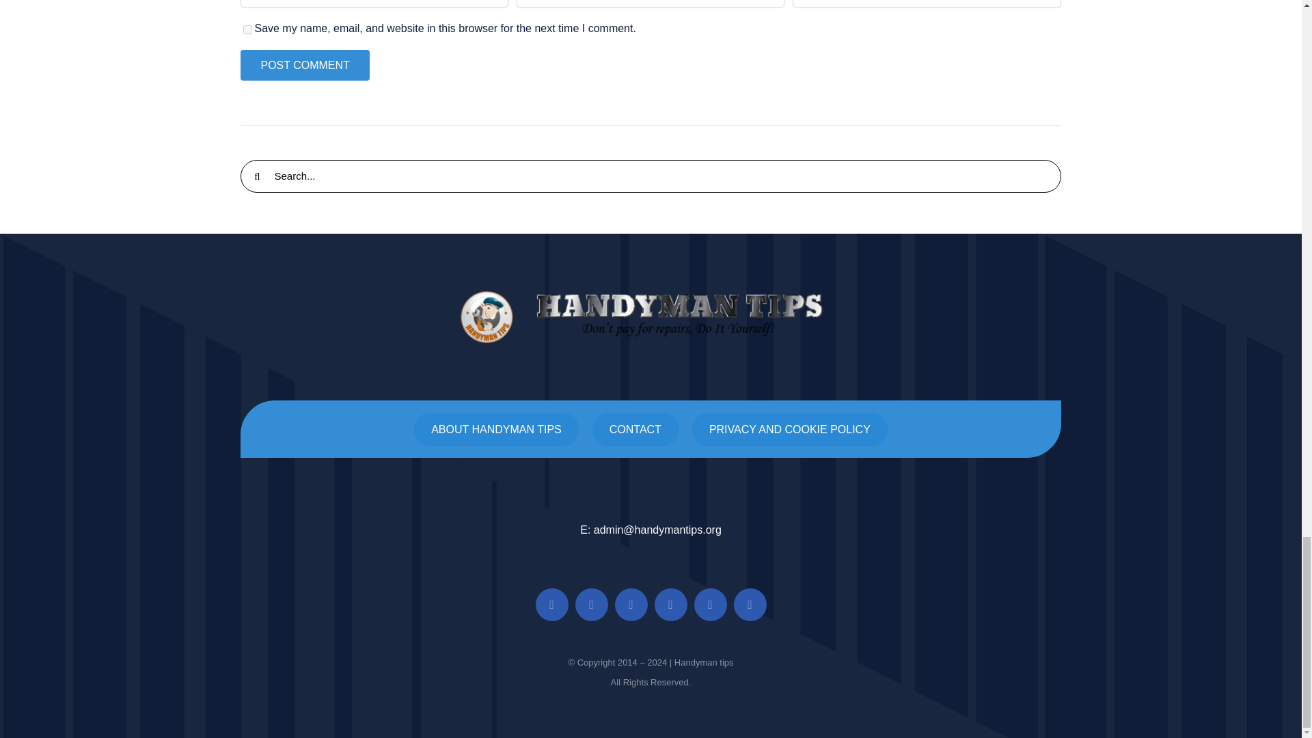 The width and height of the screenshot is (1312, 738). I want to click on CONTACT, so click(635, 429).